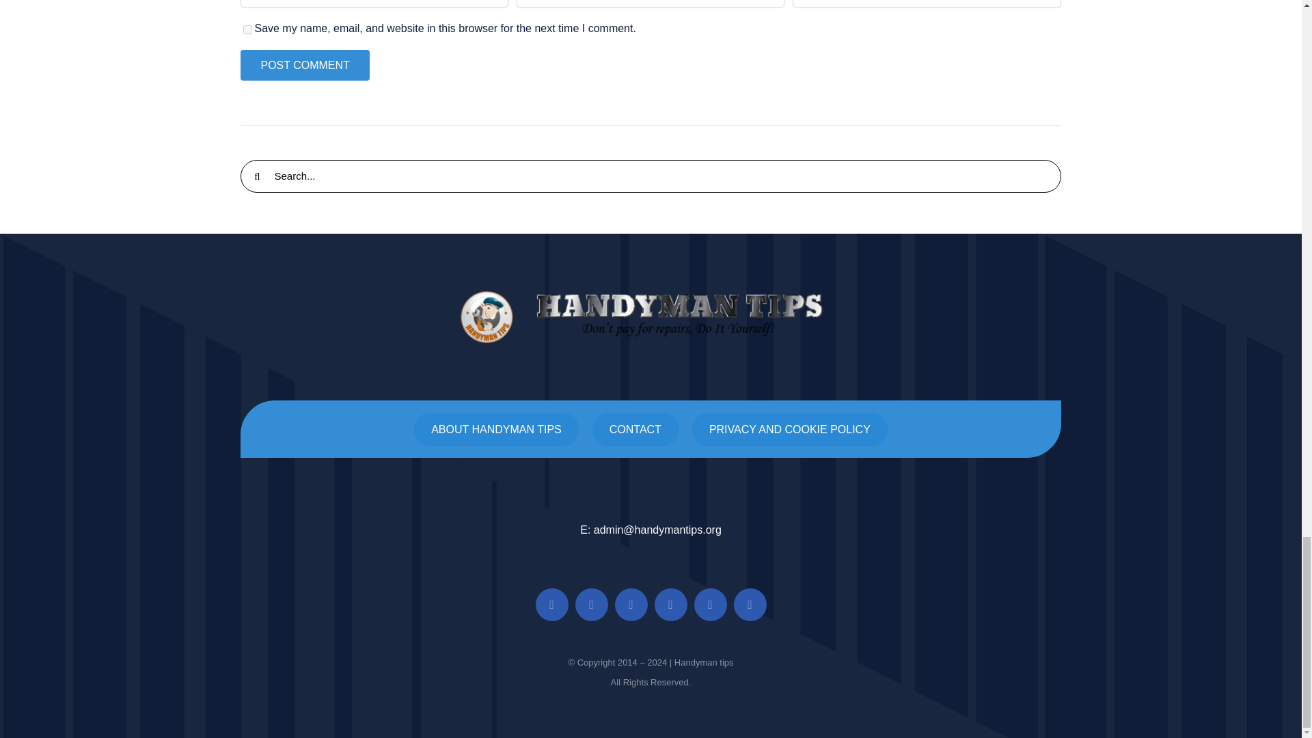 The width and height of the screenshot is (1312, 738). I want to click on CONTACT, so click(635, 429).